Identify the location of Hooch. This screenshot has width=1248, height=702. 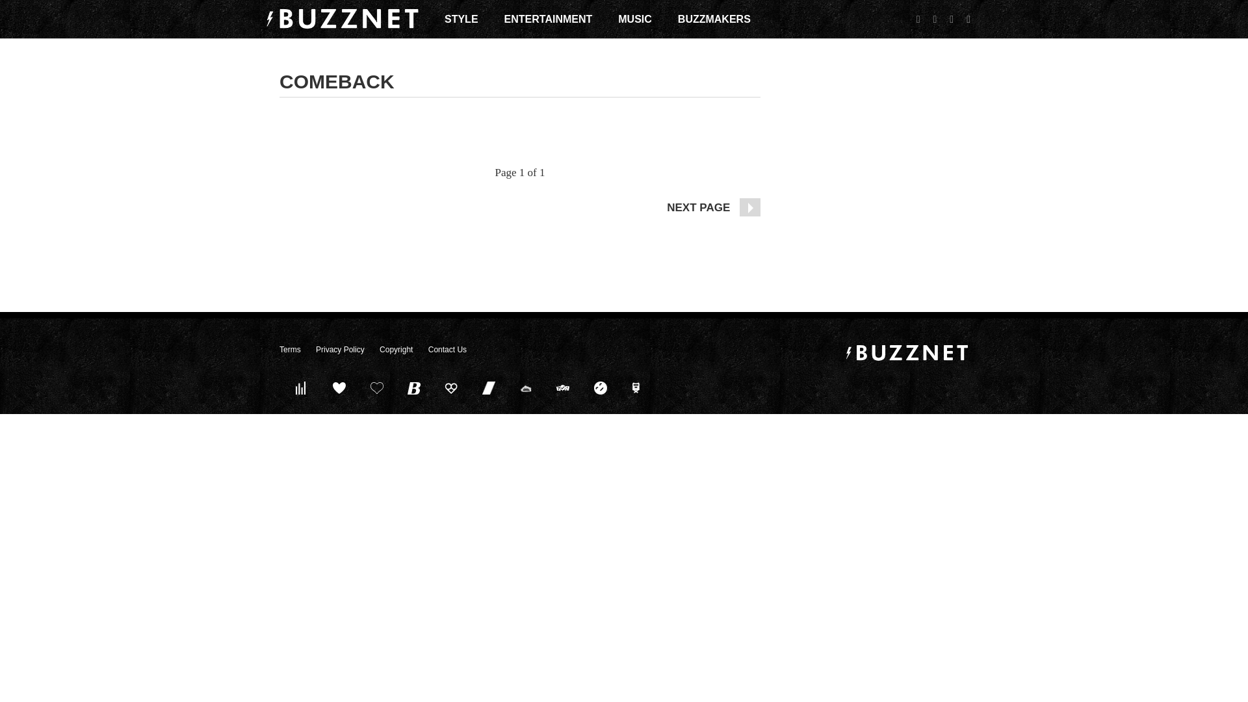
(451, 387).